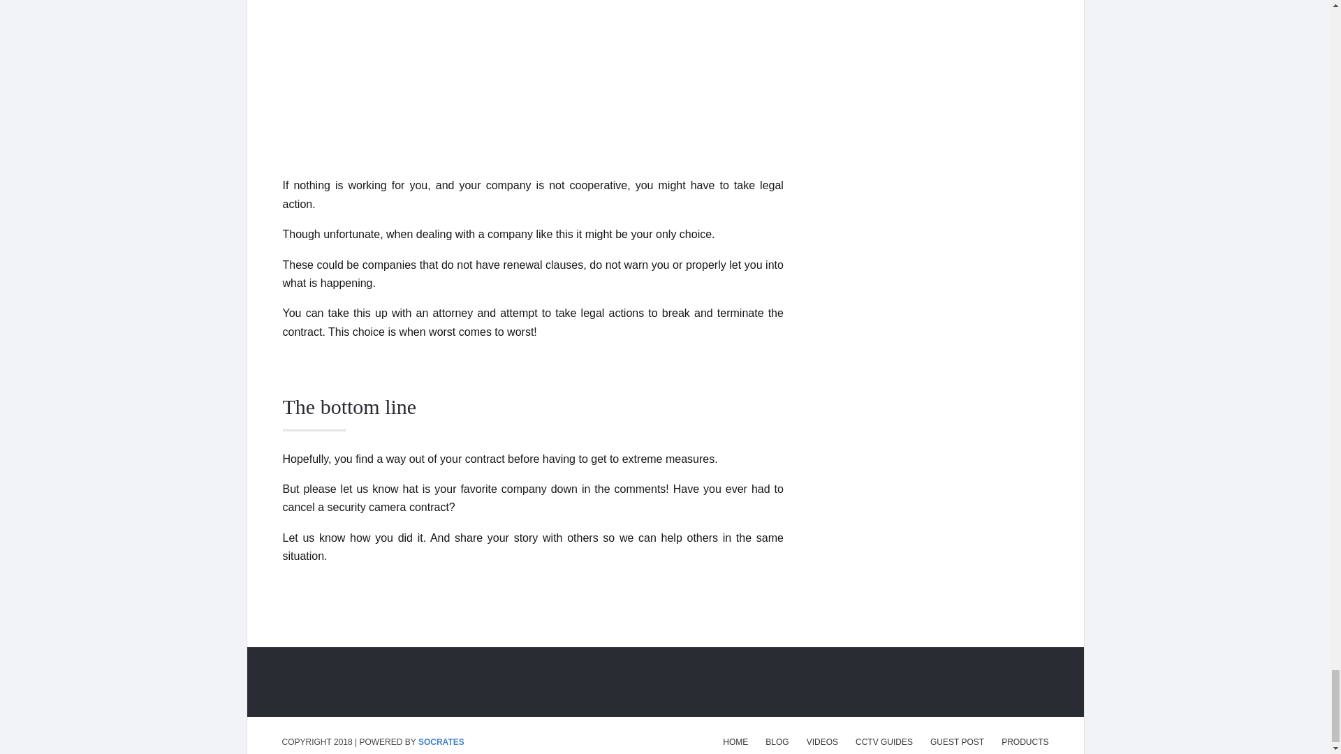  Describe the element at coordinates (884, 742) in the screenshot. I see `CCTV GUIDES` at that location.